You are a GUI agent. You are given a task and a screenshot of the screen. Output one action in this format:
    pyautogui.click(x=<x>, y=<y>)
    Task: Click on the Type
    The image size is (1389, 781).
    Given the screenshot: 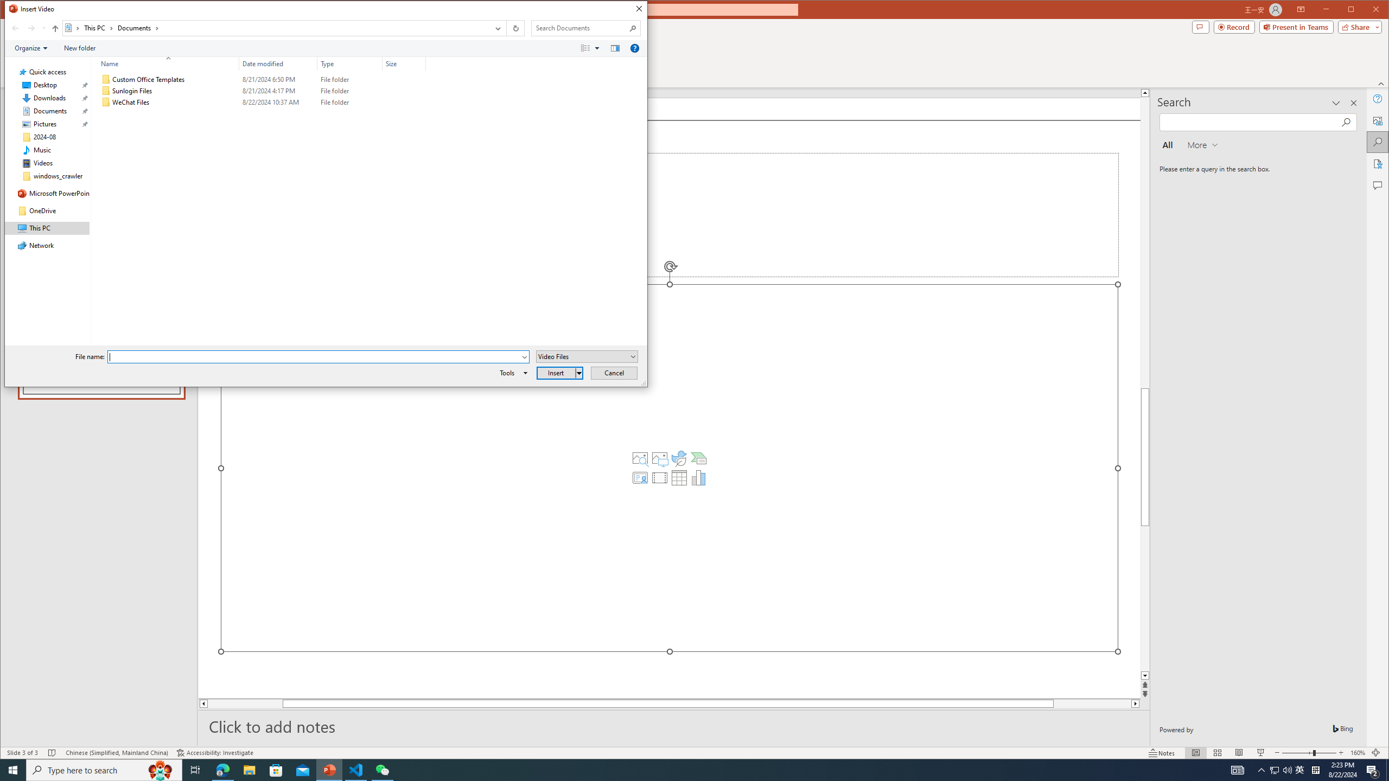 What is the action you would take?
    pyautogui.click(x=350, y=103)
    